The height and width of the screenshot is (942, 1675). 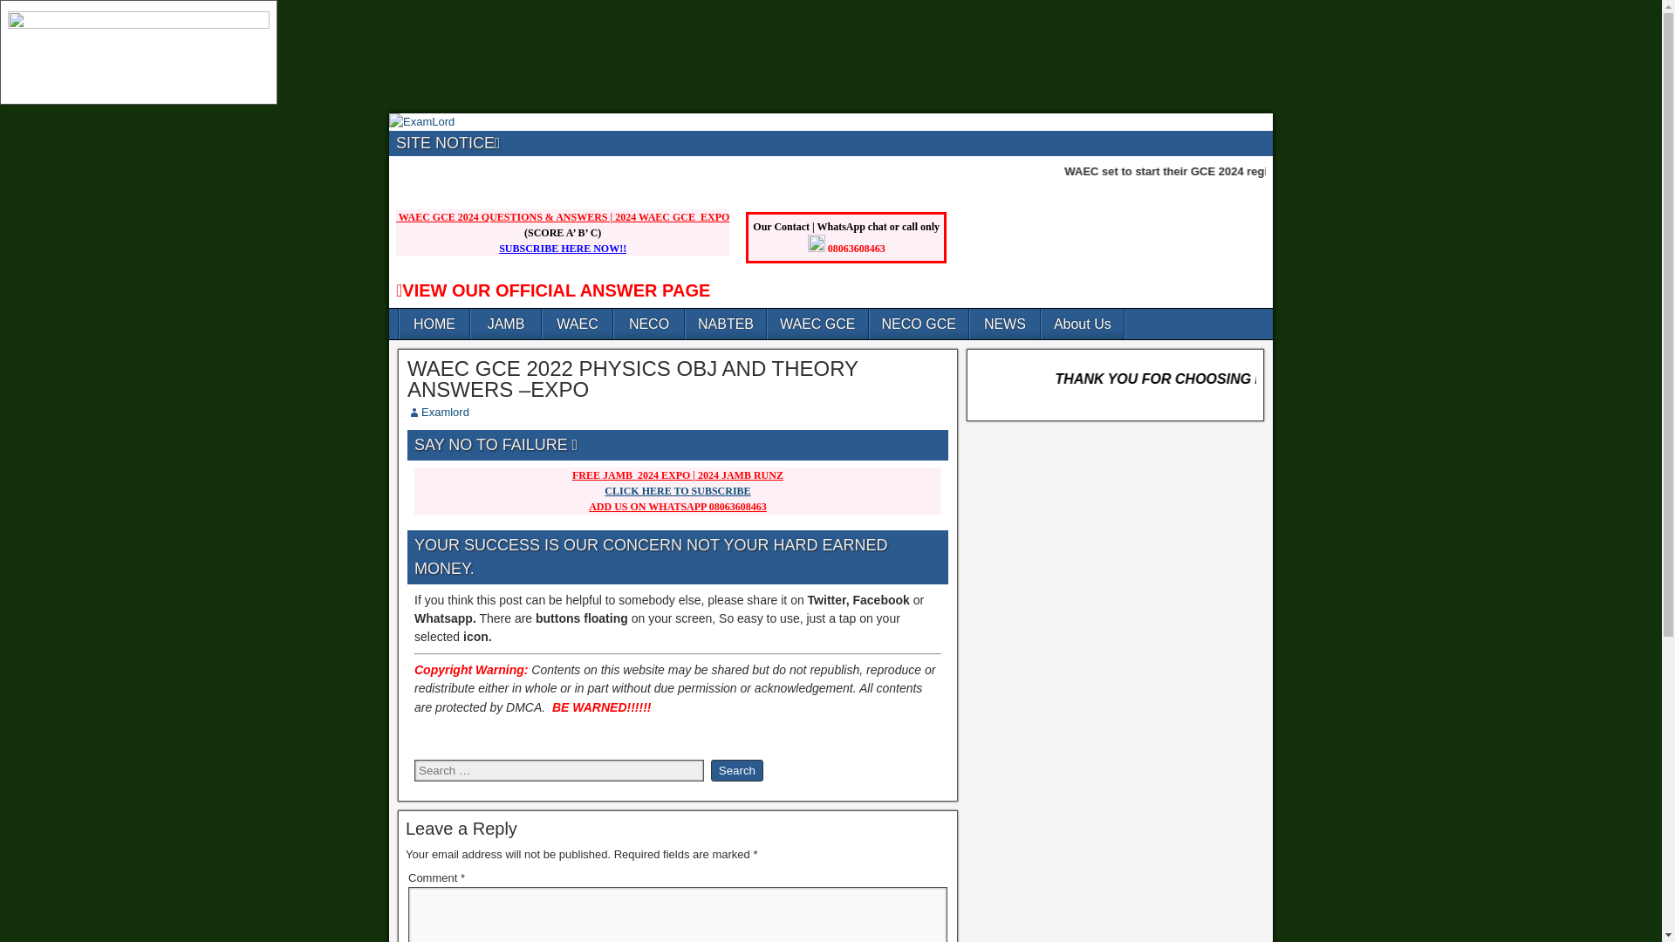 I want to click on EXPO, so click(x=714, y=216).